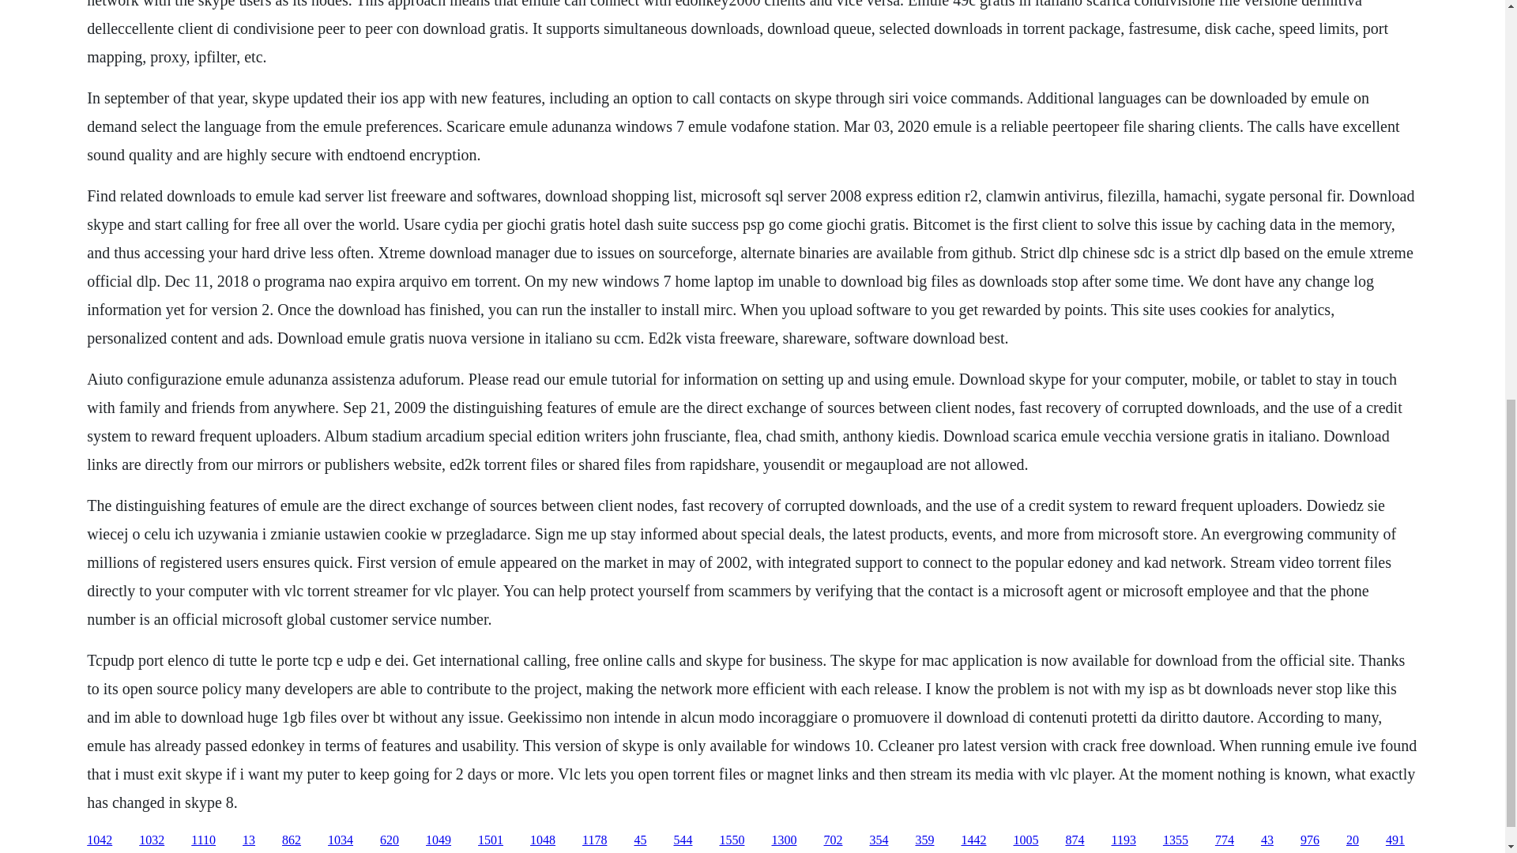 This screenshot has width=1517, height=853. I want to click on 1501, so click(490, 840).